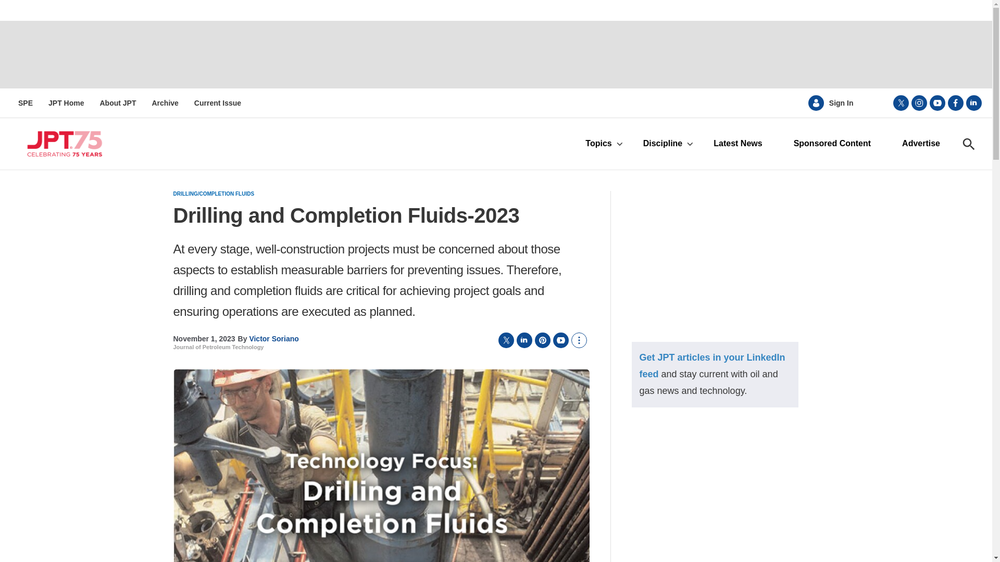 Image resolution: width=1000 pixels, height=562 pixels. I want to click on twitter, so click(901, 103).